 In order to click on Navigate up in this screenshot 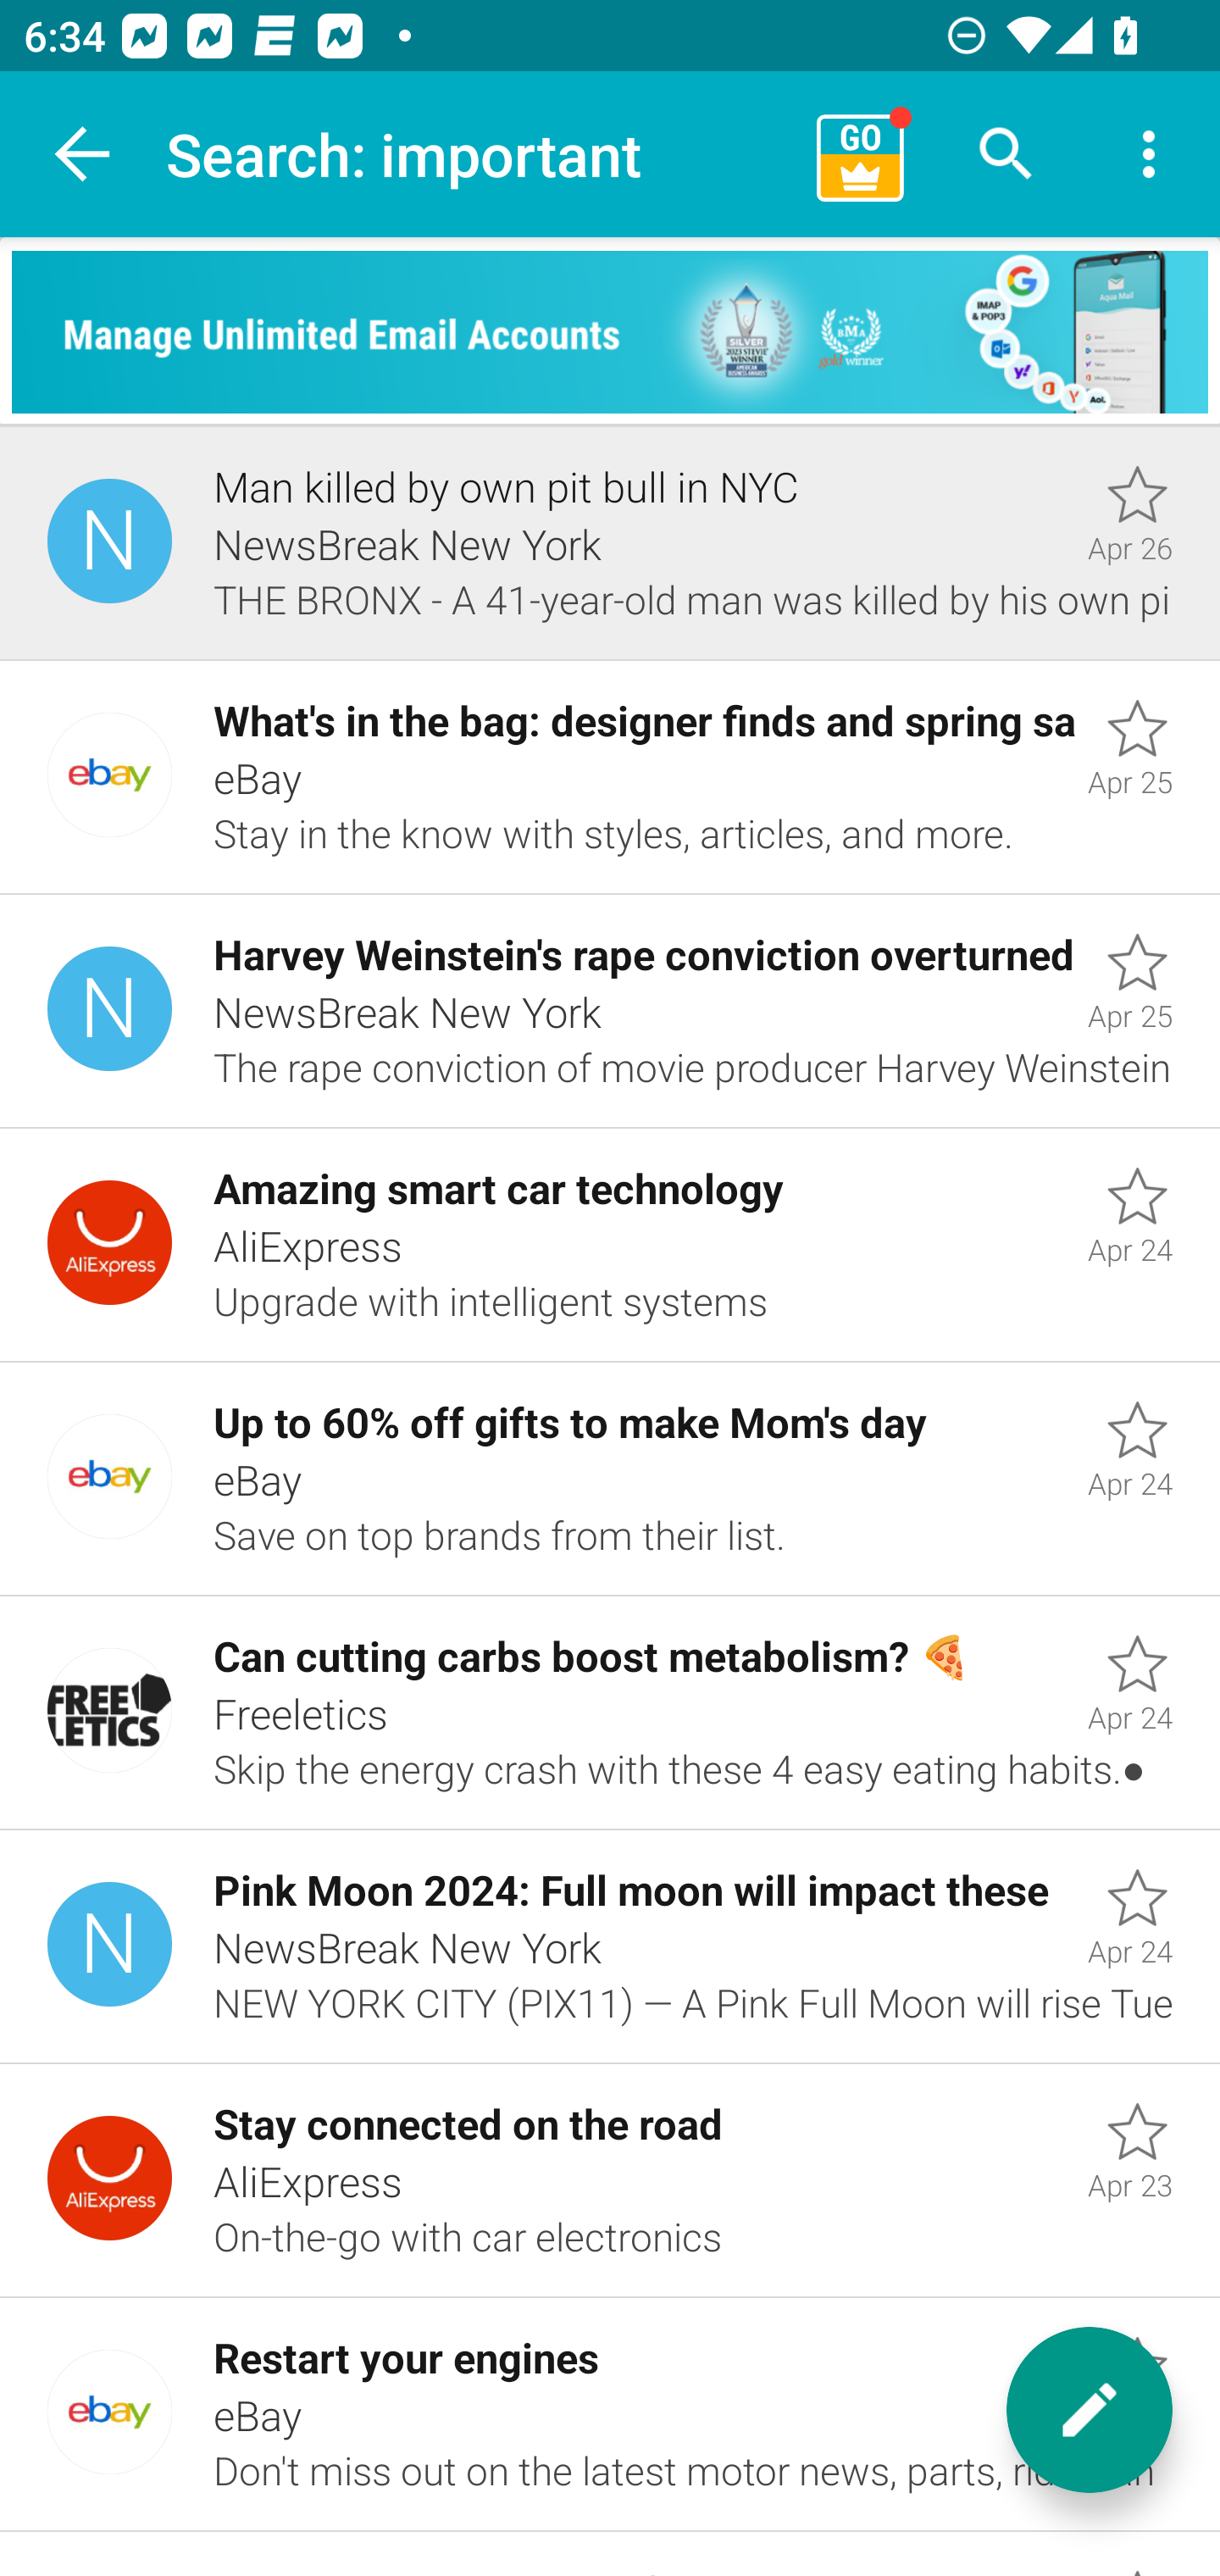, I will do `click(83, 154)`.